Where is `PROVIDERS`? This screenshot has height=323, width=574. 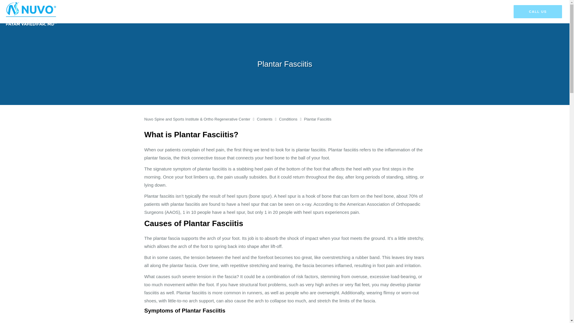 PROVIDERS is located at coordinates (301, 12).